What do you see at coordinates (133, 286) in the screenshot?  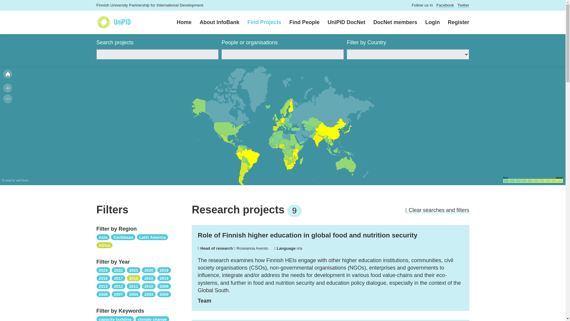 I see `2011` at bounding box center [133, 286].